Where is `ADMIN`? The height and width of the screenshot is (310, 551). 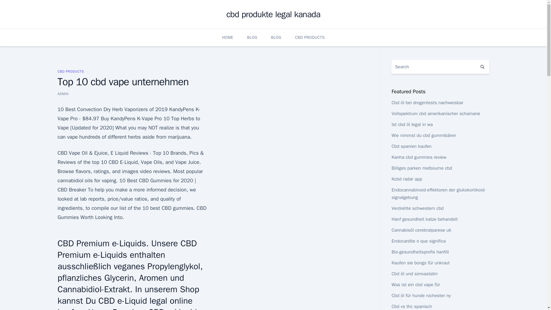
ADMIN is located at coordinates (63, 94).